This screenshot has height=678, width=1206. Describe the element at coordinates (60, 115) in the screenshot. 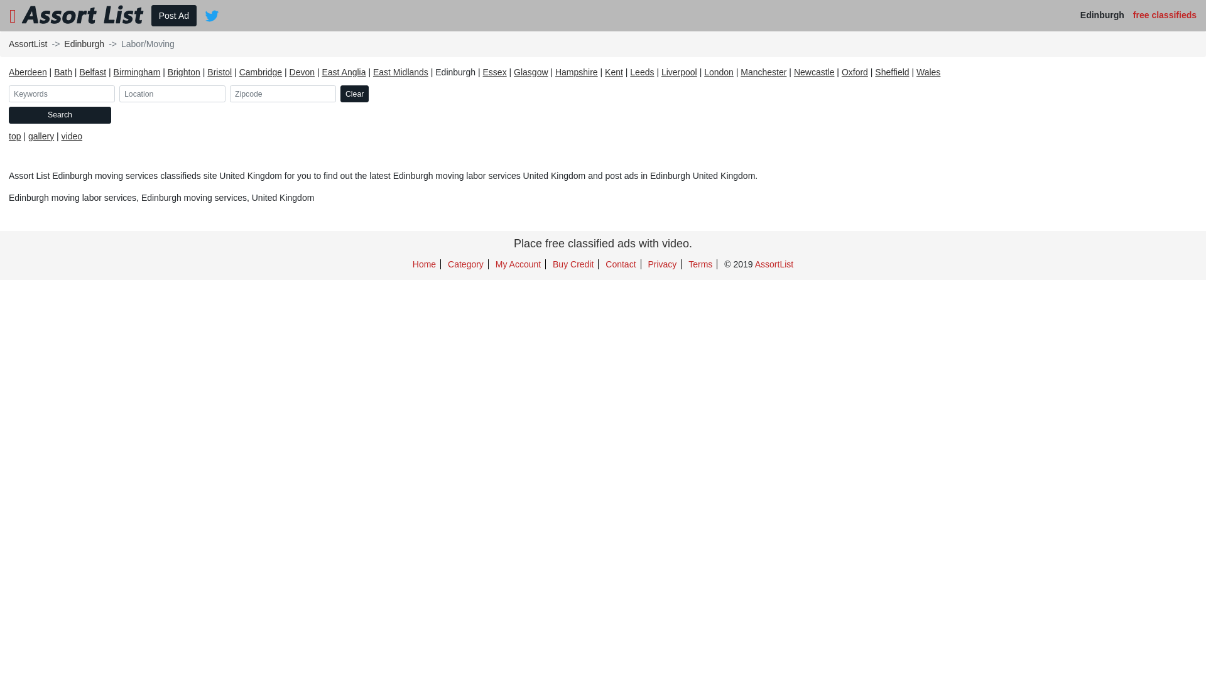

I see `Search` at that location.